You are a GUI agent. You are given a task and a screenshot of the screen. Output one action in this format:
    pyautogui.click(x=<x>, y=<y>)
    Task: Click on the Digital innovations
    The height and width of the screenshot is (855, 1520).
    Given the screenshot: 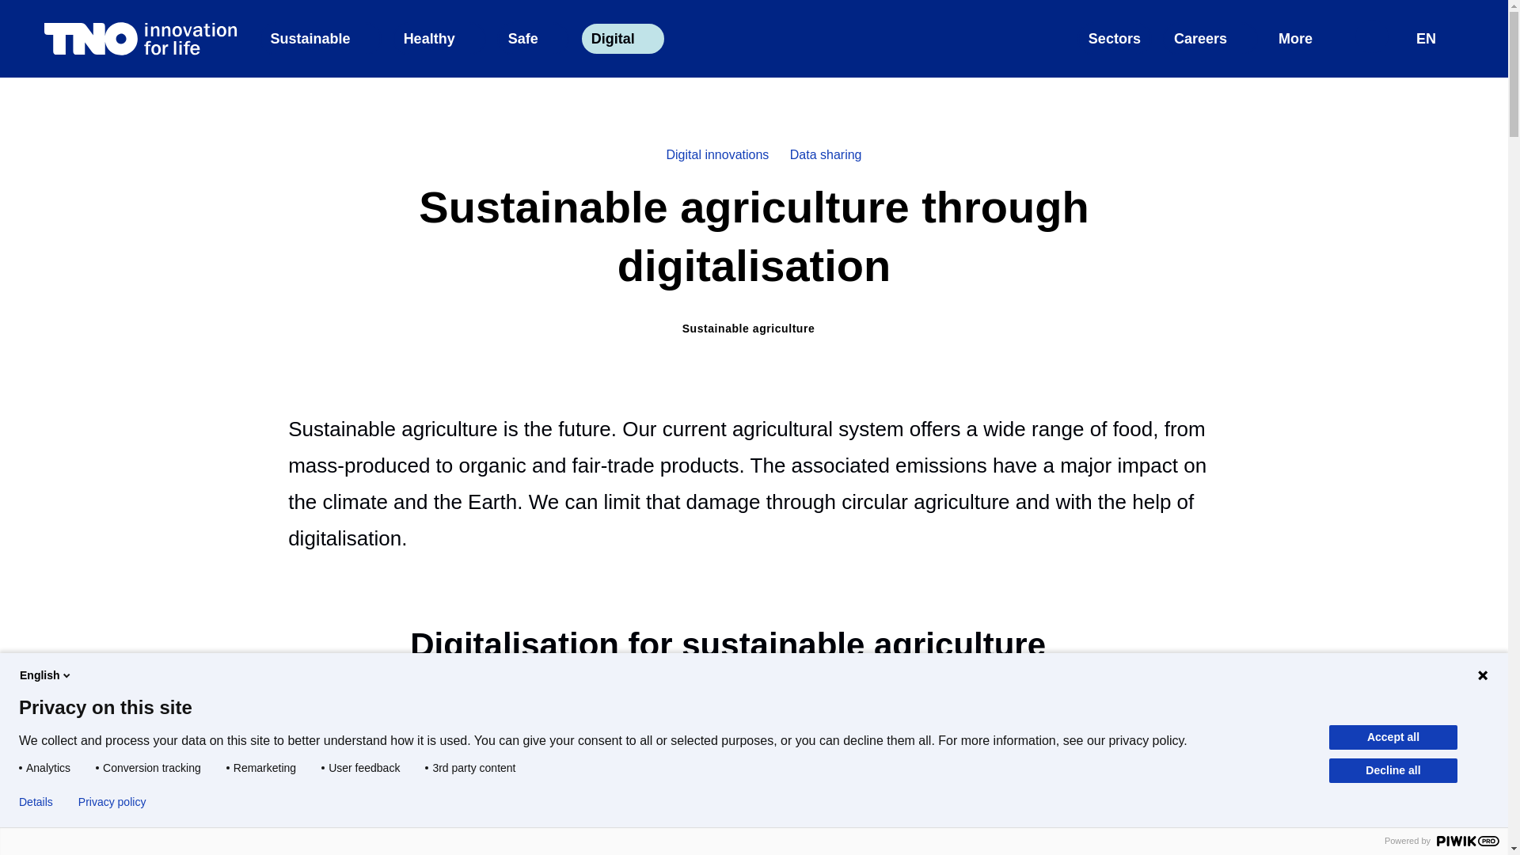 What is the action you would take?
    pyautogui.click(x=1434, y=39)
    